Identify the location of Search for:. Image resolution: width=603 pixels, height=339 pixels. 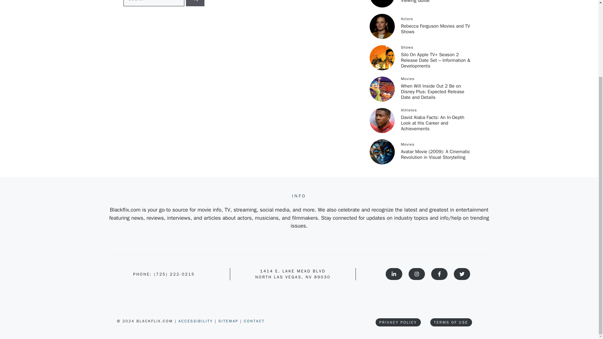
(153, 3).